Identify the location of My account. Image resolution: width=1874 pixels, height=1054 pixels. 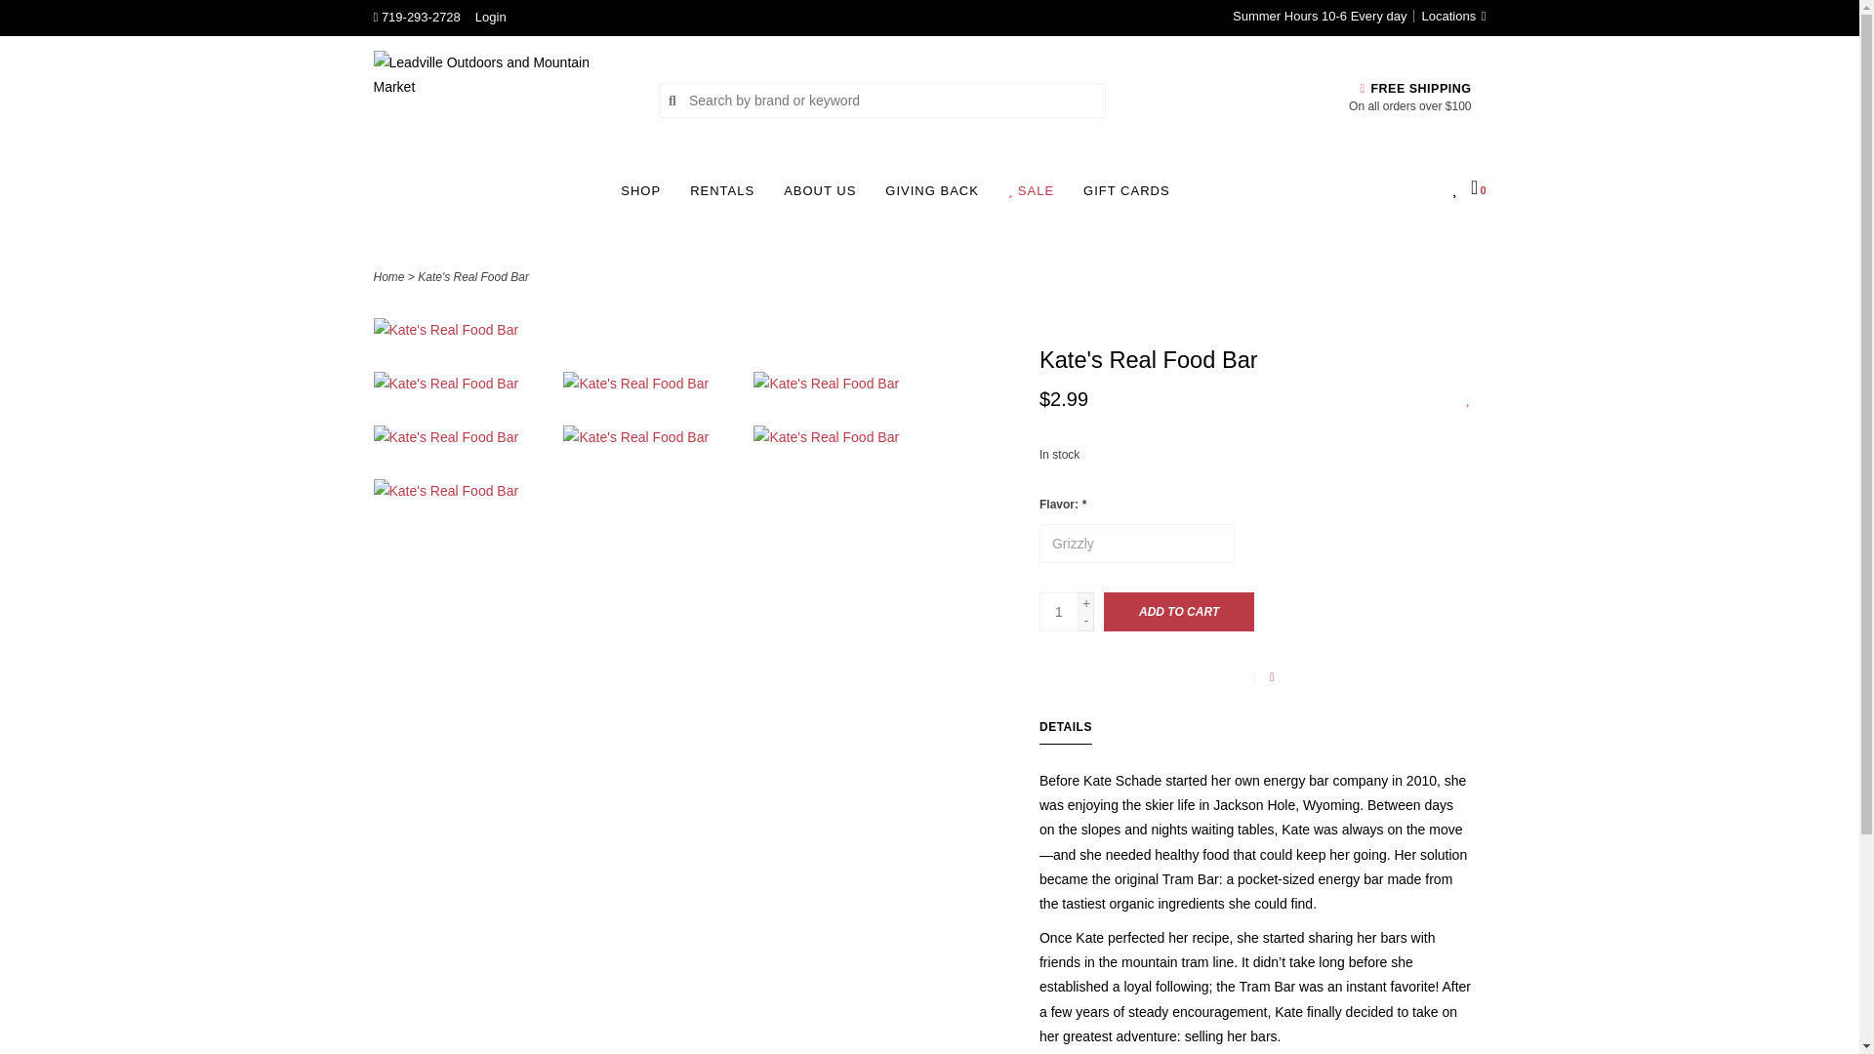
(490, 16).